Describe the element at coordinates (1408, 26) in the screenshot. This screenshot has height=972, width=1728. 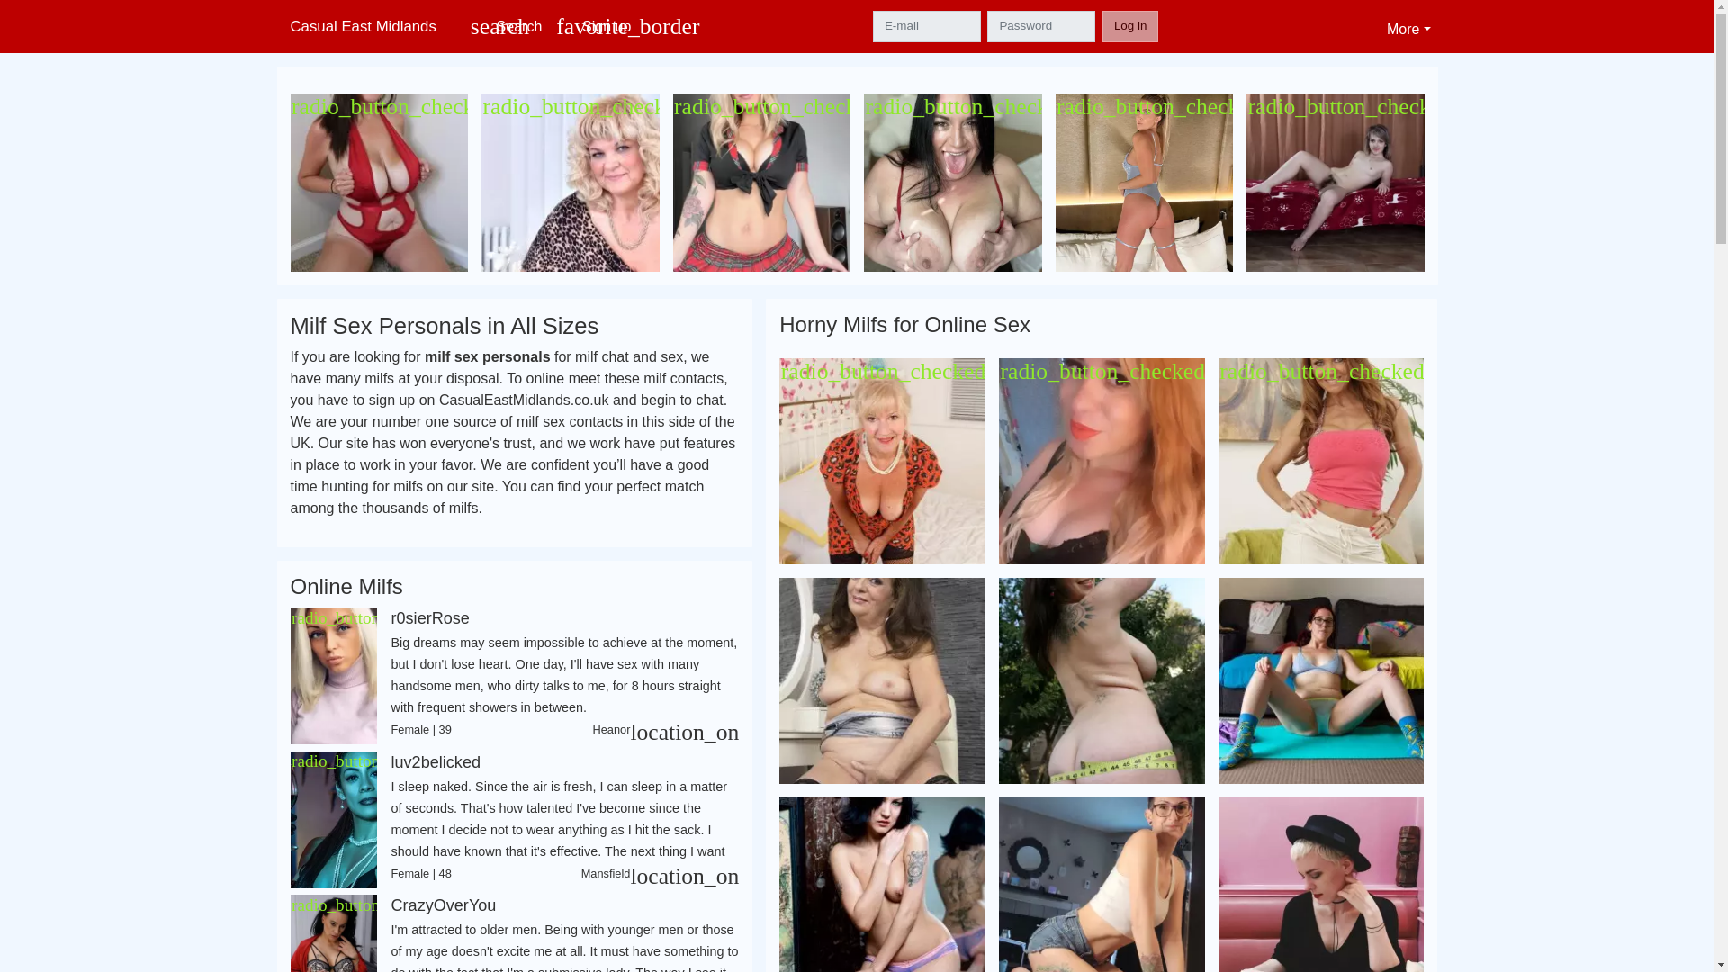
I see `More` at that location.